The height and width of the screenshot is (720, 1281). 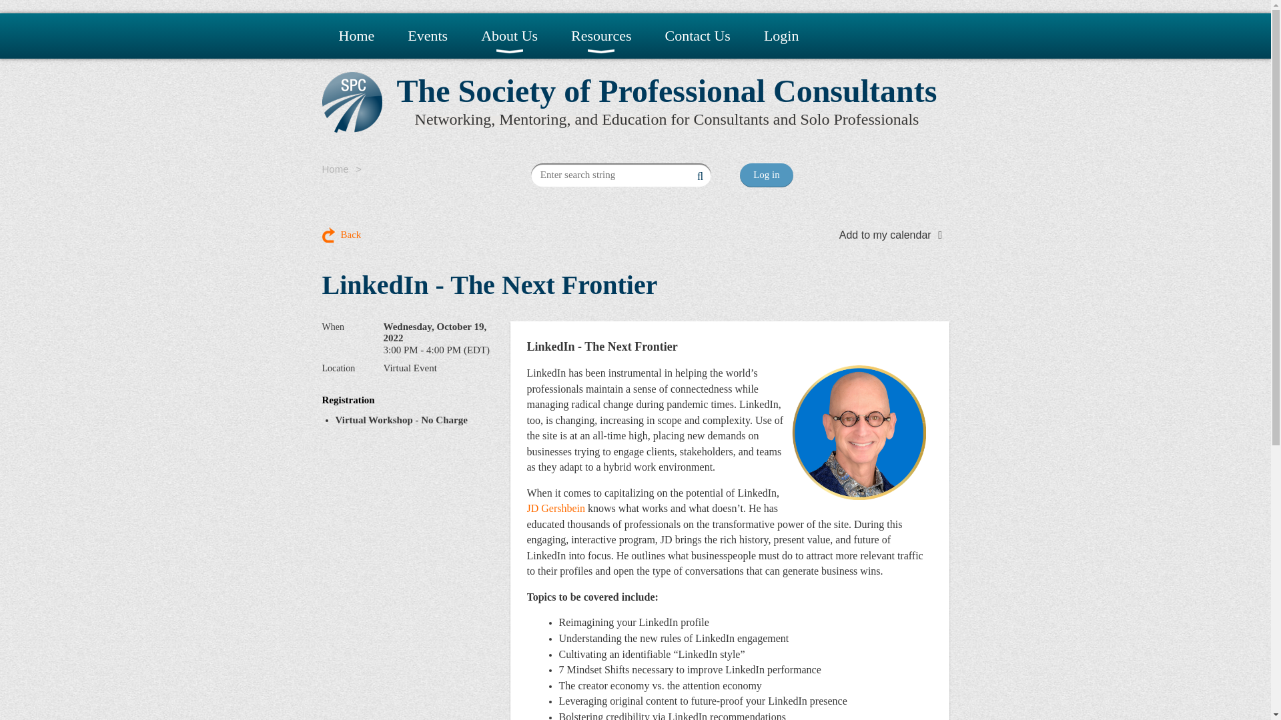 I want to click on Home, so click(x=356, y=36).